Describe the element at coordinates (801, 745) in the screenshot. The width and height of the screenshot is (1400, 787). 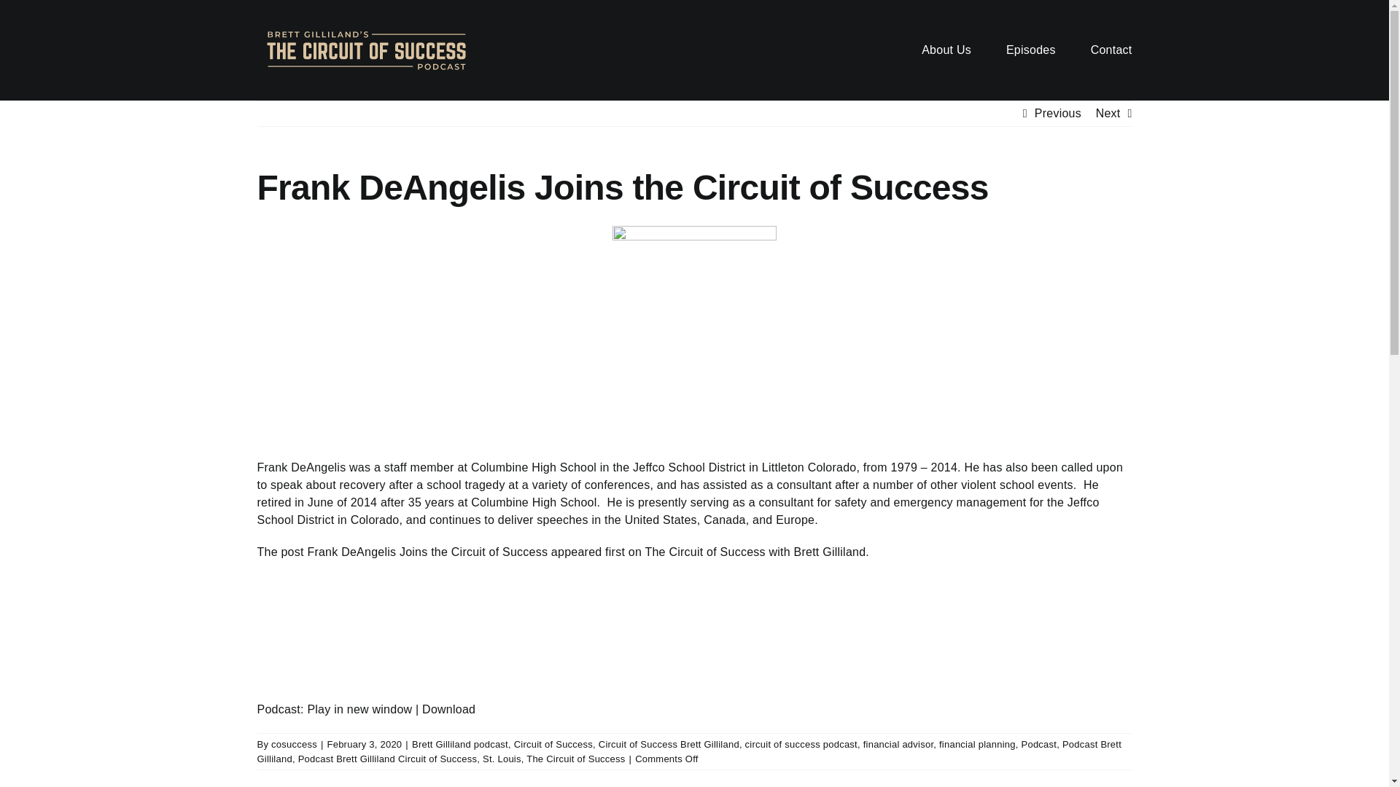
I see `circuit of success podcast` at that location.